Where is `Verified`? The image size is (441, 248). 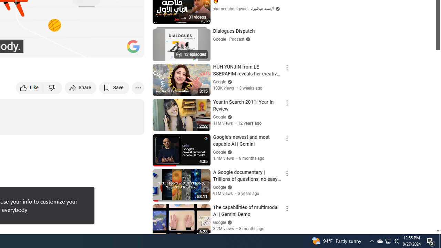 Verified is located at coordinates (229, 222).